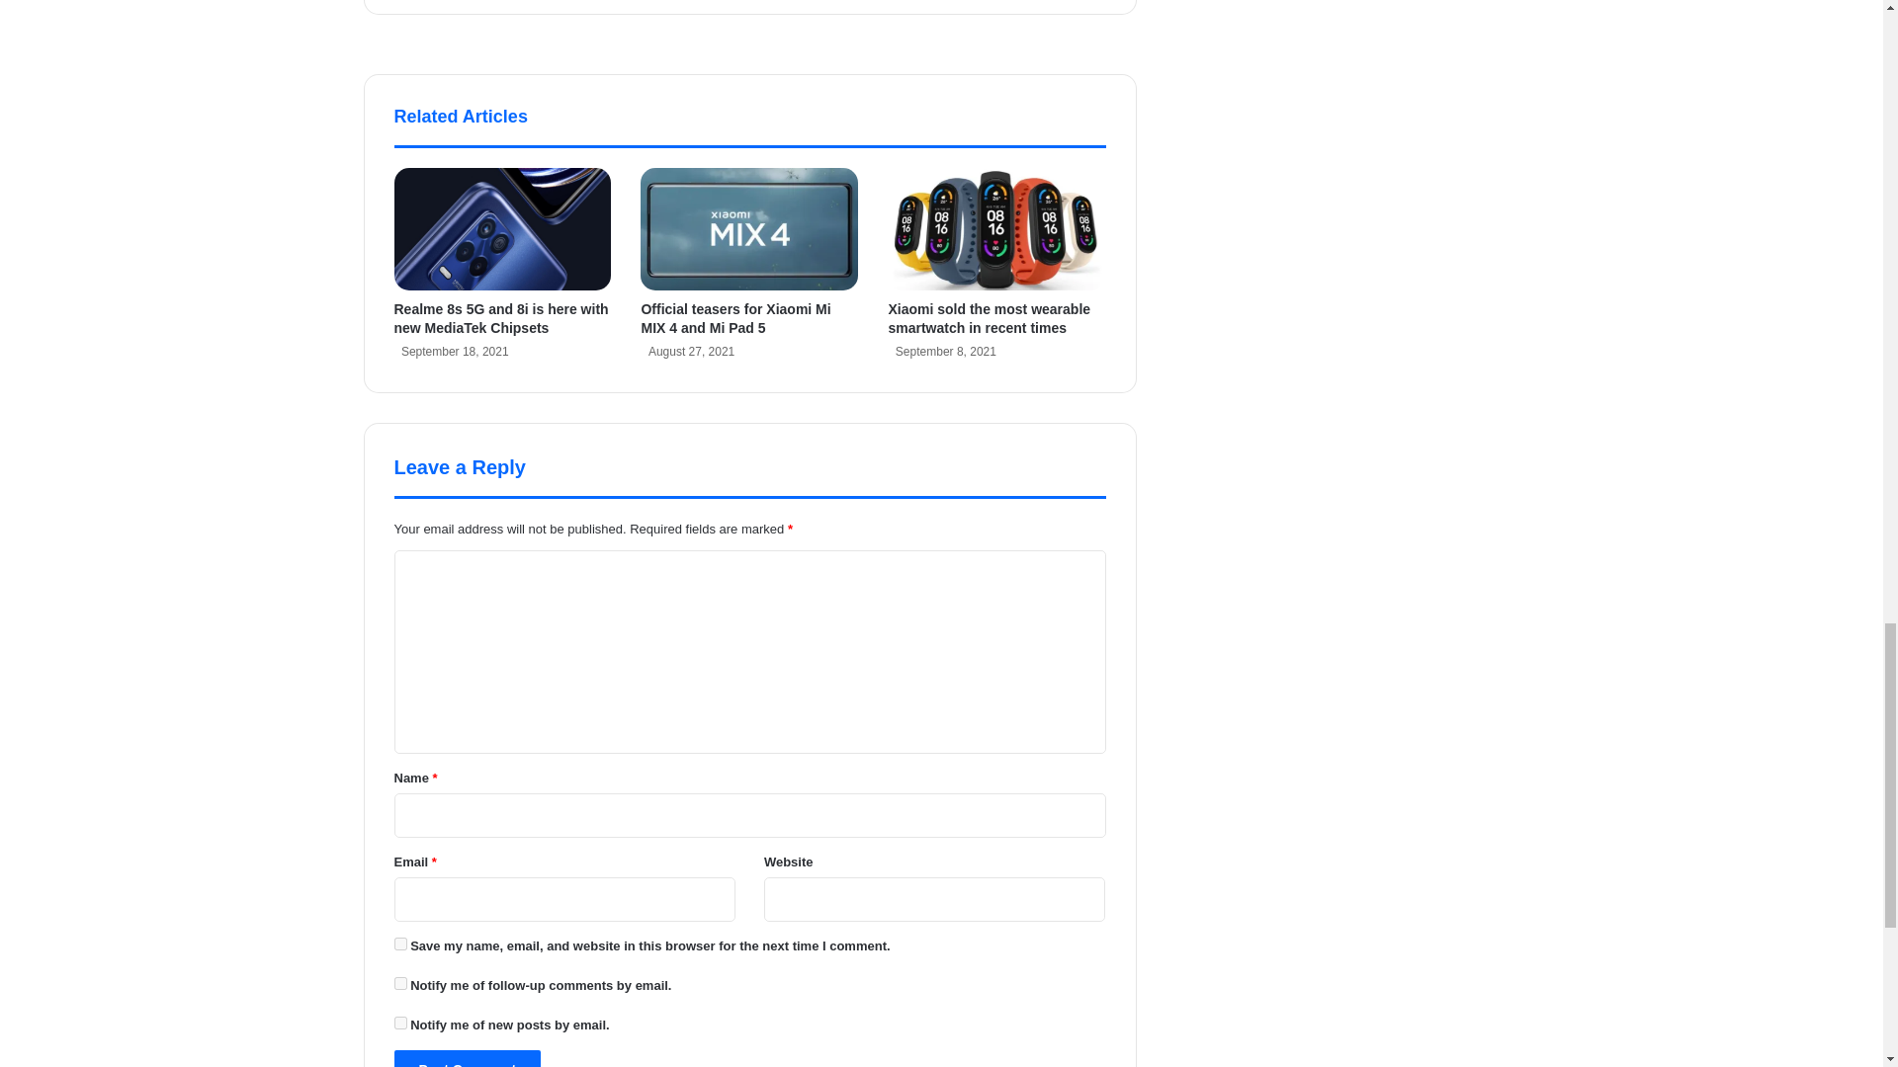 This screenshot has width=1898, height=1067. Describe the element at coordinates (399, 1024) in the screenshot. I see `subscribe` at that location.